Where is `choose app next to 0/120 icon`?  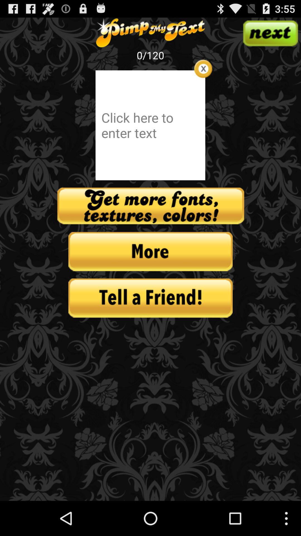
choose app next to 0/120 icon is located at coordinates (203, 69).